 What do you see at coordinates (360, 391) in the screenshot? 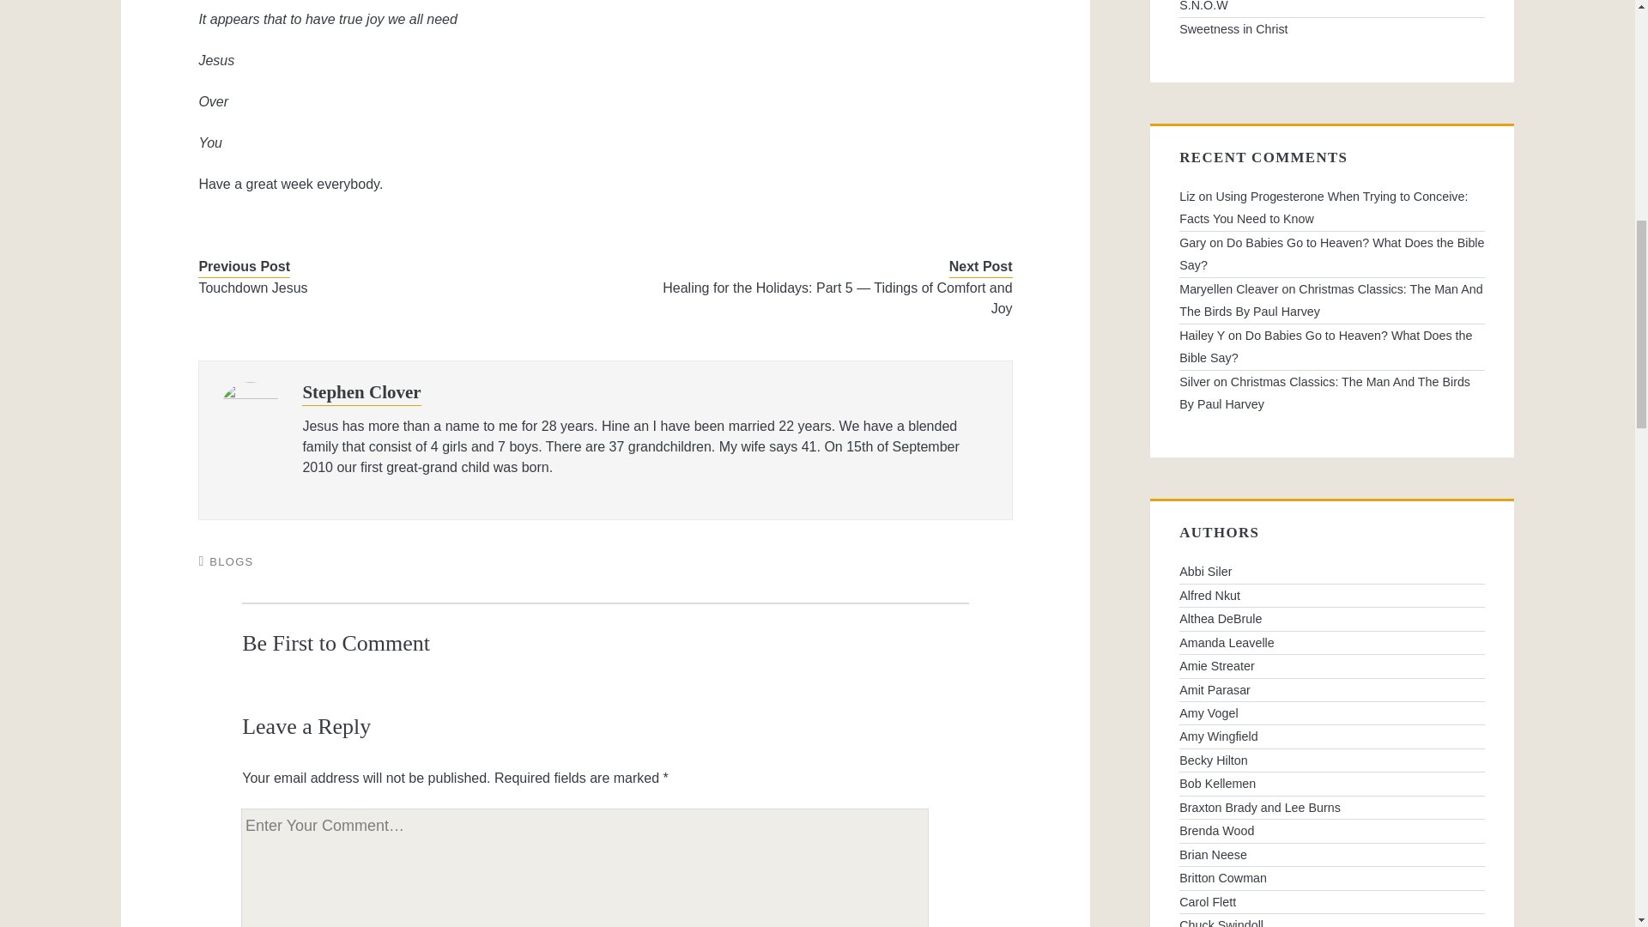
I see `Stephen Clover` at bounding box center [360, 391].